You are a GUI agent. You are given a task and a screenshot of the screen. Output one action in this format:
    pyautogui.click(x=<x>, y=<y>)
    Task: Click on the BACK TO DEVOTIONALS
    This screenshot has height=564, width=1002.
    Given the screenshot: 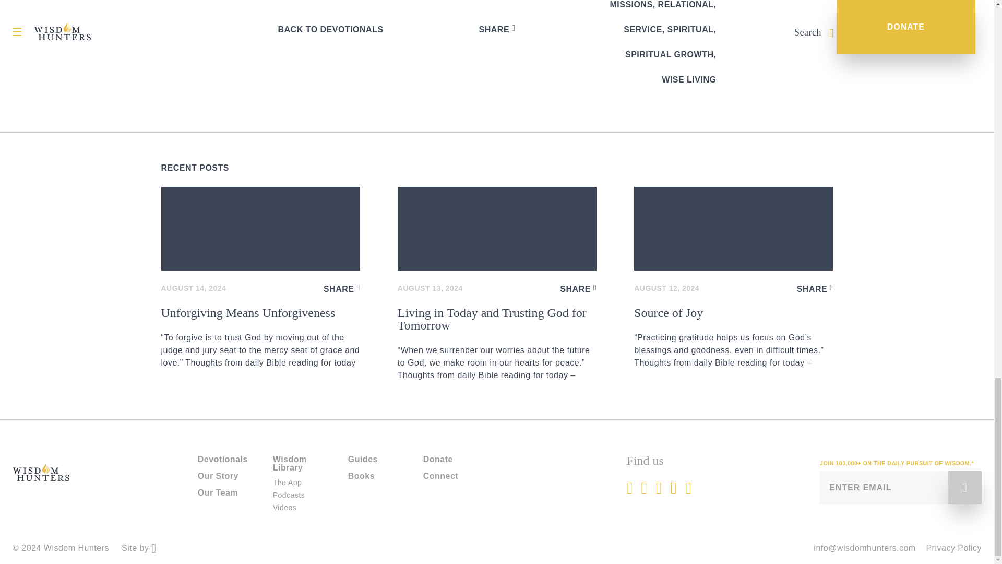 What is the action you would take?
    pyautogui.click(x=330, y=29)
    